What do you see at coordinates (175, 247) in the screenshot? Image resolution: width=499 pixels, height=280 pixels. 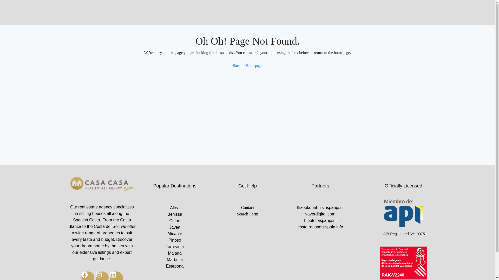 I see `Torrevieja` at bounding box center [175, 247].